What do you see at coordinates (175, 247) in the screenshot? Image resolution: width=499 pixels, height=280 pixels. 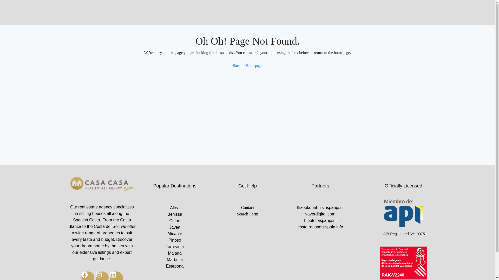 I see `Torrevieja` at bounding box center [175, 247].